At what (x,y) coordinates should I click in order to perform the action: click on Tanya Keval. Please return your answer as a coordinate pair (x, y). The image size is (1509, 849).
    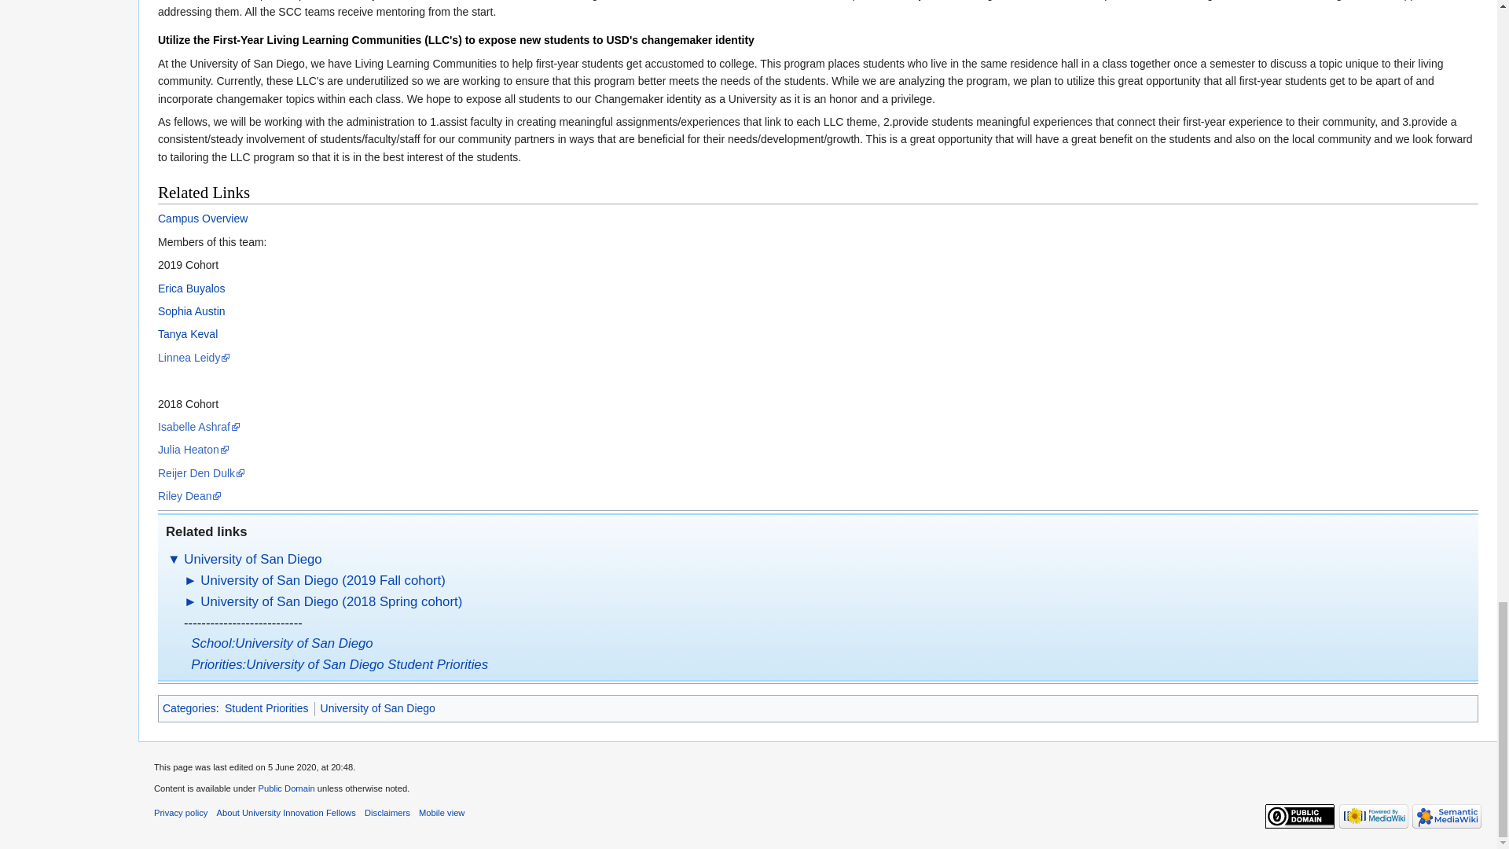
    Looking at the image, I should click on (187, 333).